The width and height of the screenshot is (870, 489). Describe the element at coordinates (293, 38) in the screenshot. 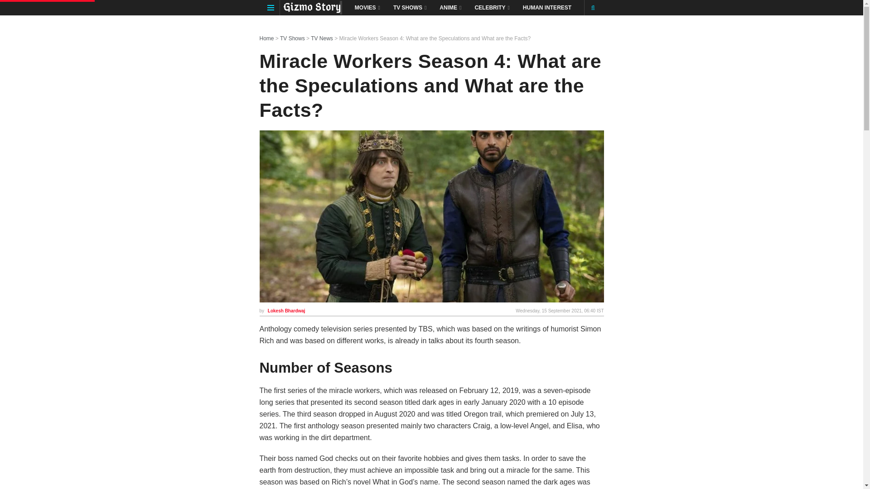

I see `Go to the TV Shows Category archives.` at that location.